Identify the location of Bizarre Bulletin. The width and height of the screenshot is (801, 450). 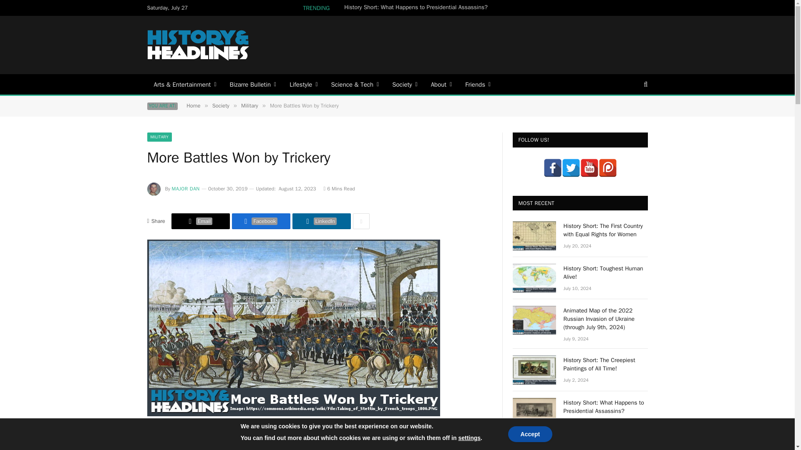
(253, 84).